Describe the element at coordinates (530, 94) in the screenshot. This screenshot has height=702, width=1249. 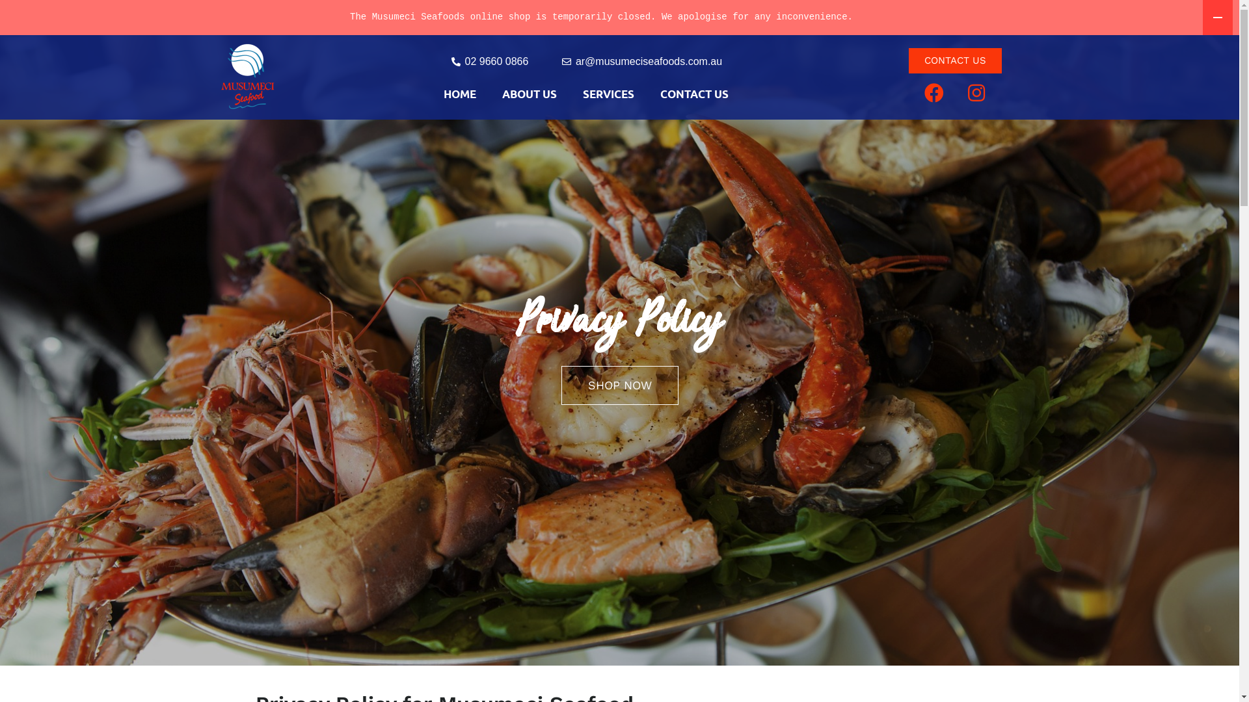
I see `ABOUT US` at that location.